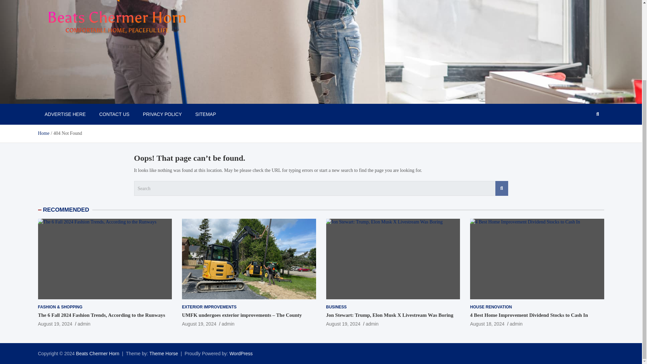 The height and width of the screenshot is (364, 647). What do you see at coordinates (536, 259) in the screenshot?
I see `4 Best Home Improvement Dividend Stocks to Cash In` at bounding box center [536, 259].